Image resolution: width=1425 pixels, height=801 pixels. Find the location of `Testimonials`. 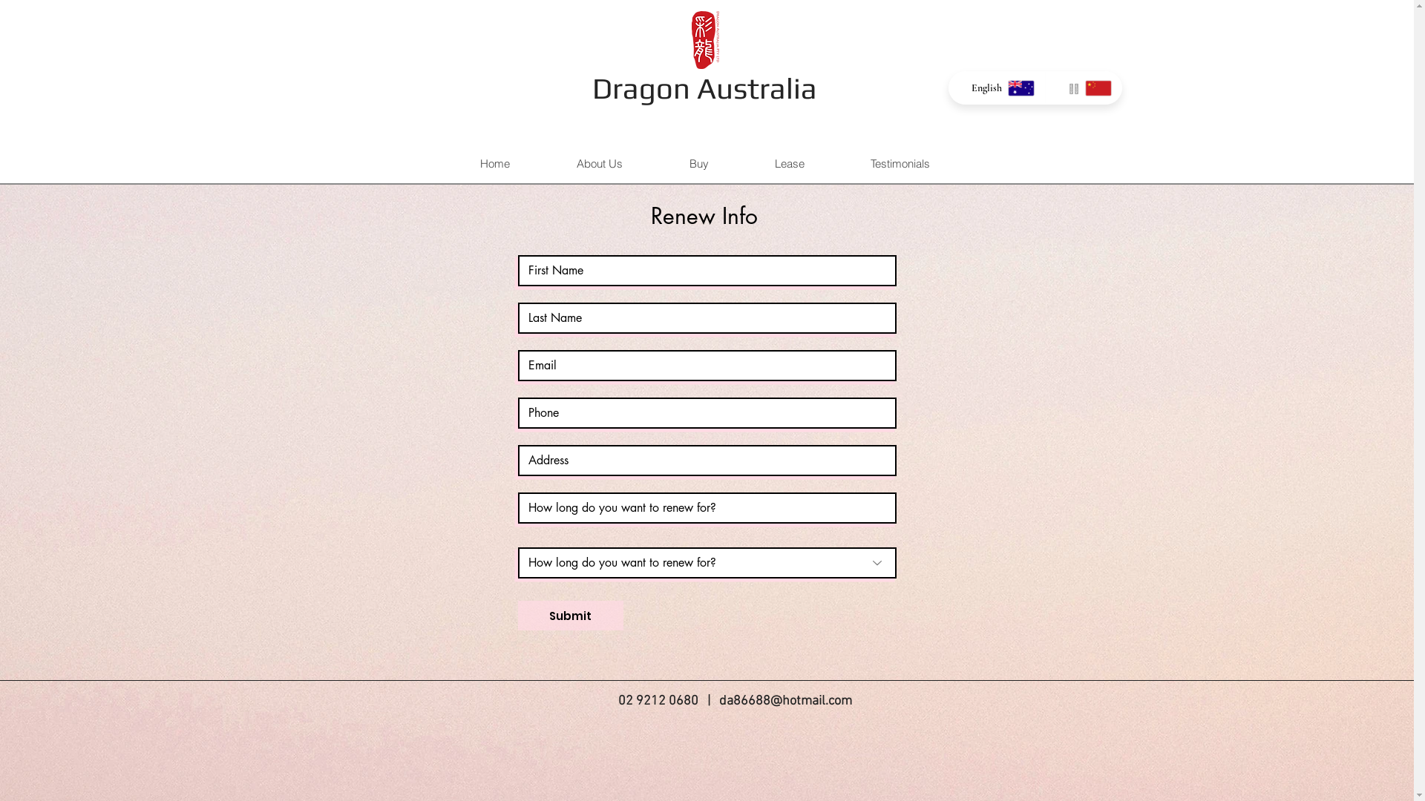

Testimonials is located at coordinates (900, 163).